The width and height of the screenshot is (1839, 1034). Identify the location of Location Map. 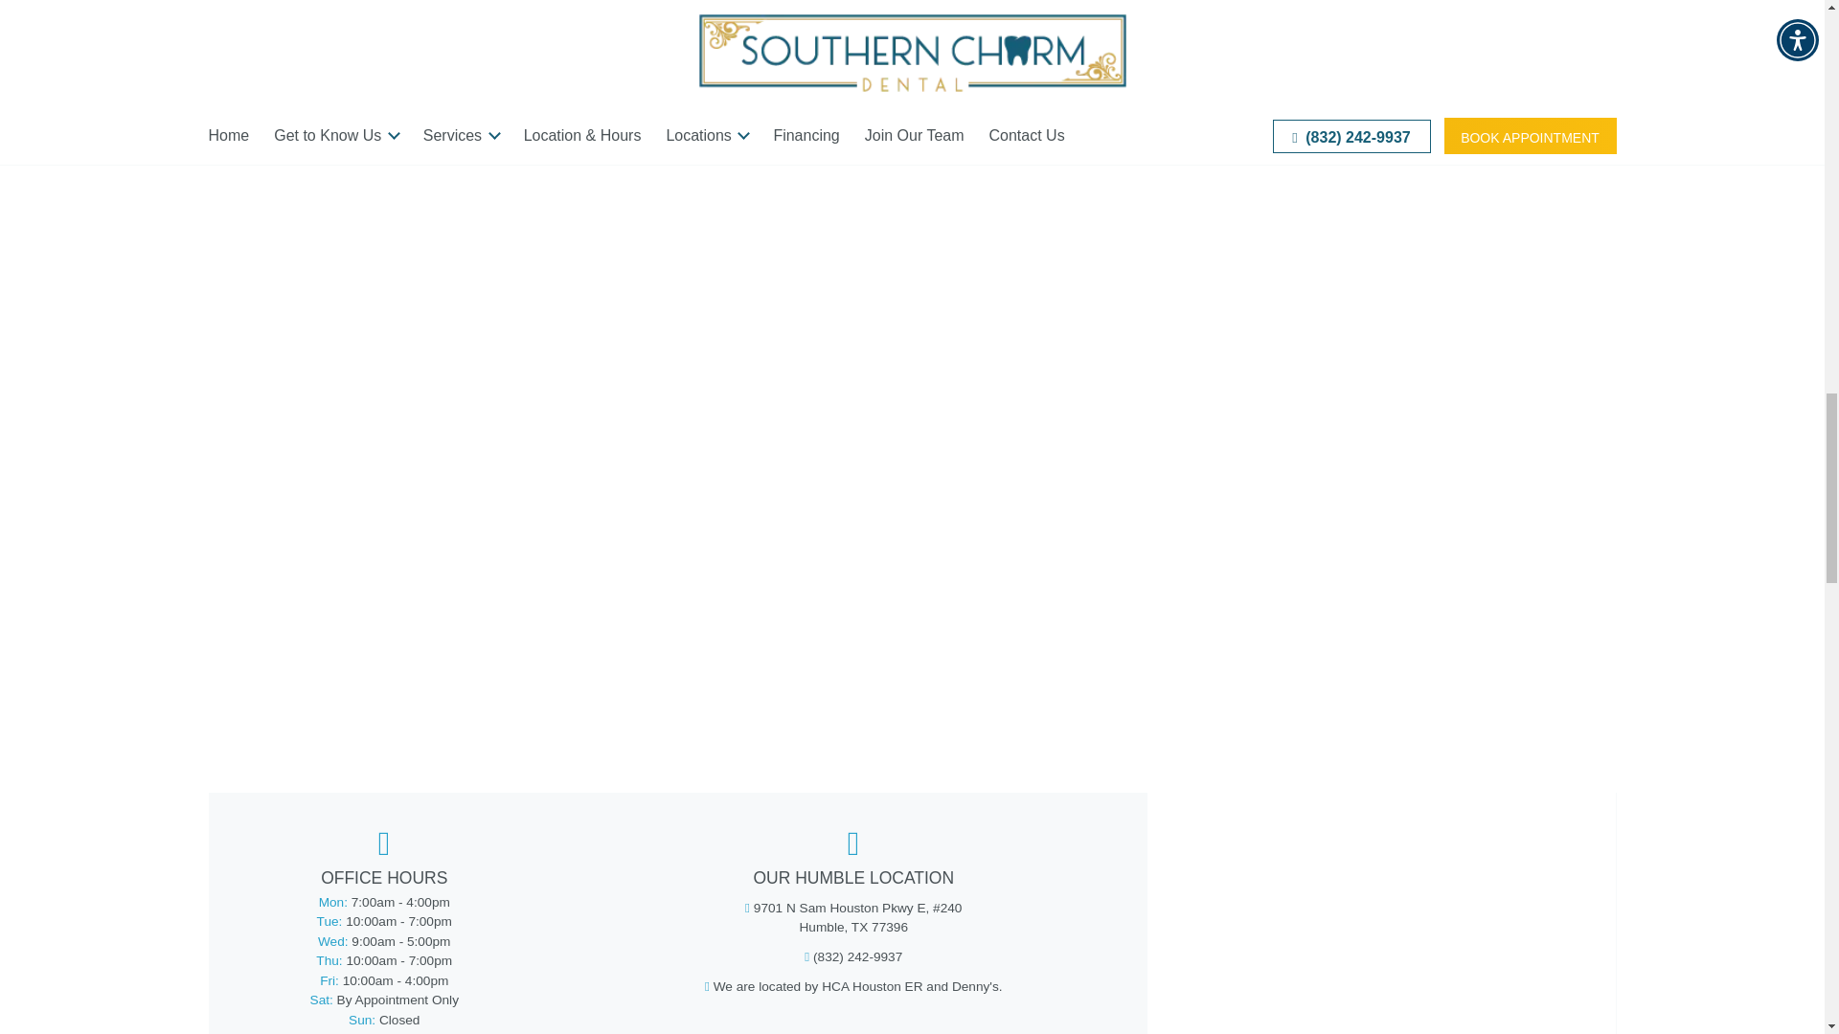
(1381, 916).